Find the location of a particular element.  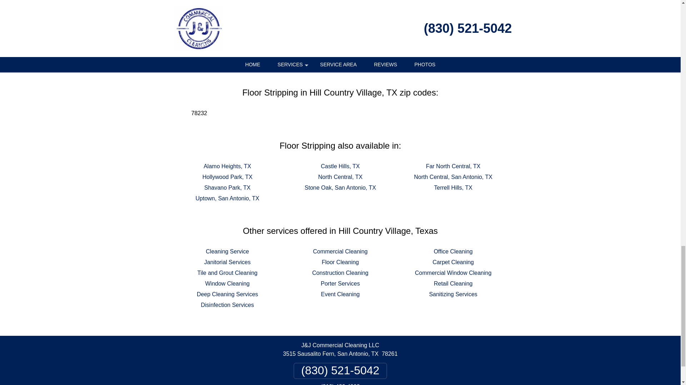

Stone Oak, San Antonio, TX is located at coordinates (340, 188).